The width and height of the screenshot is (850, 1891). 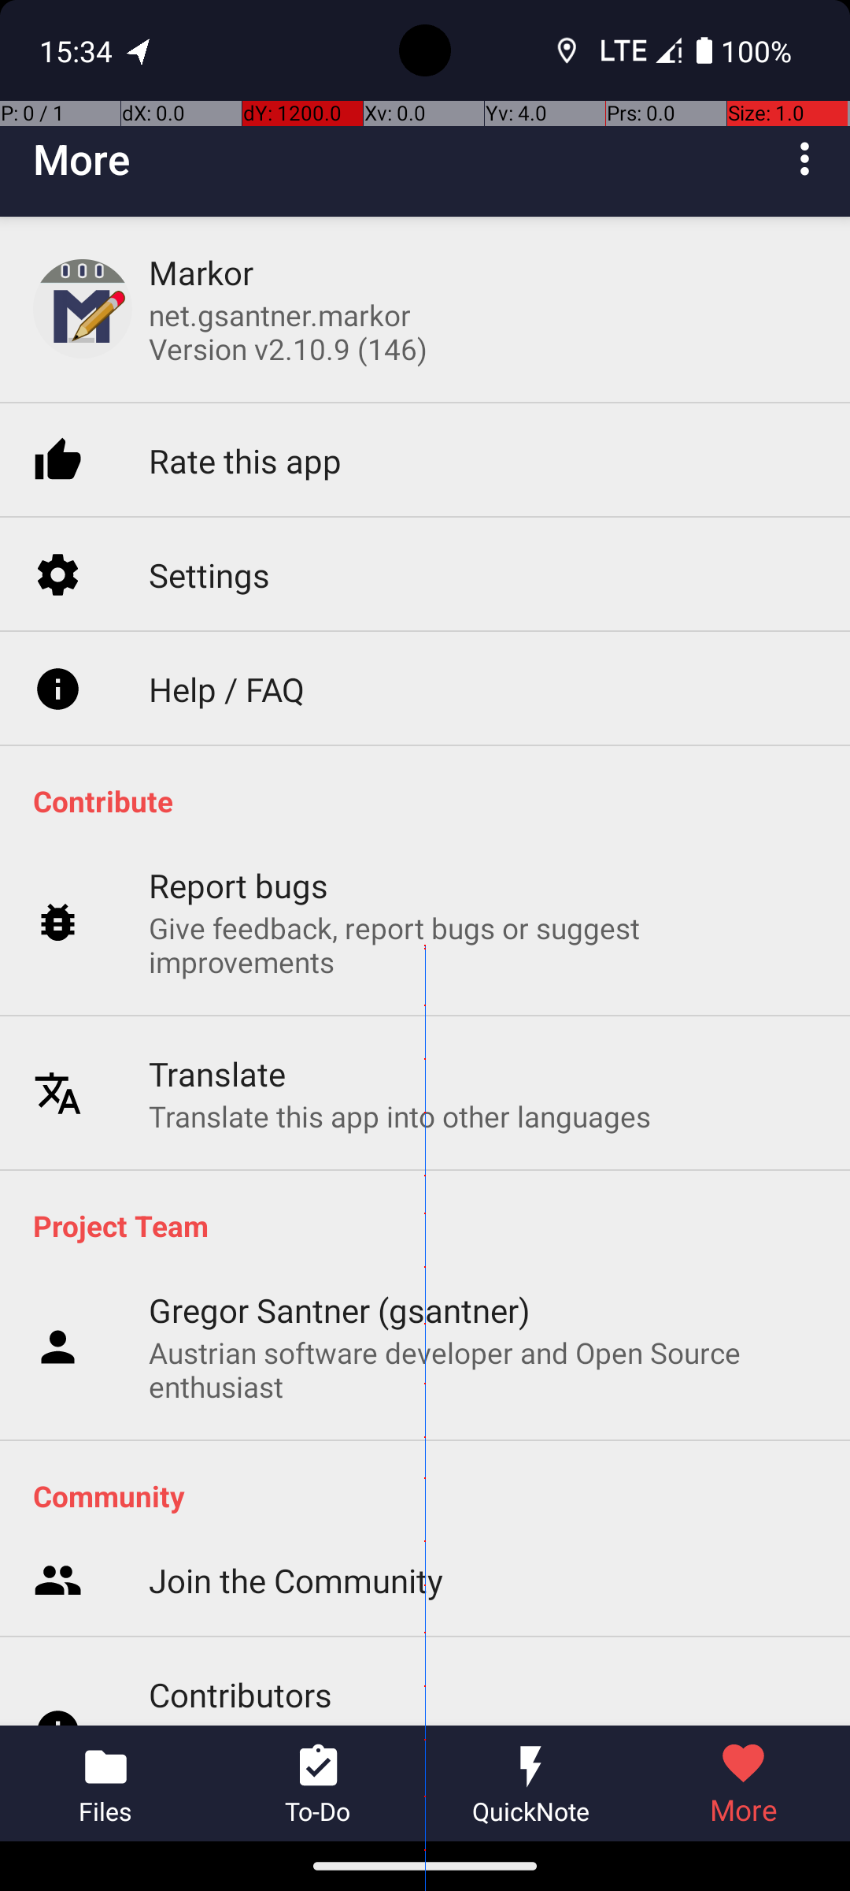 I want to click on OpenTracks notification: , so click(x=139, y=50).